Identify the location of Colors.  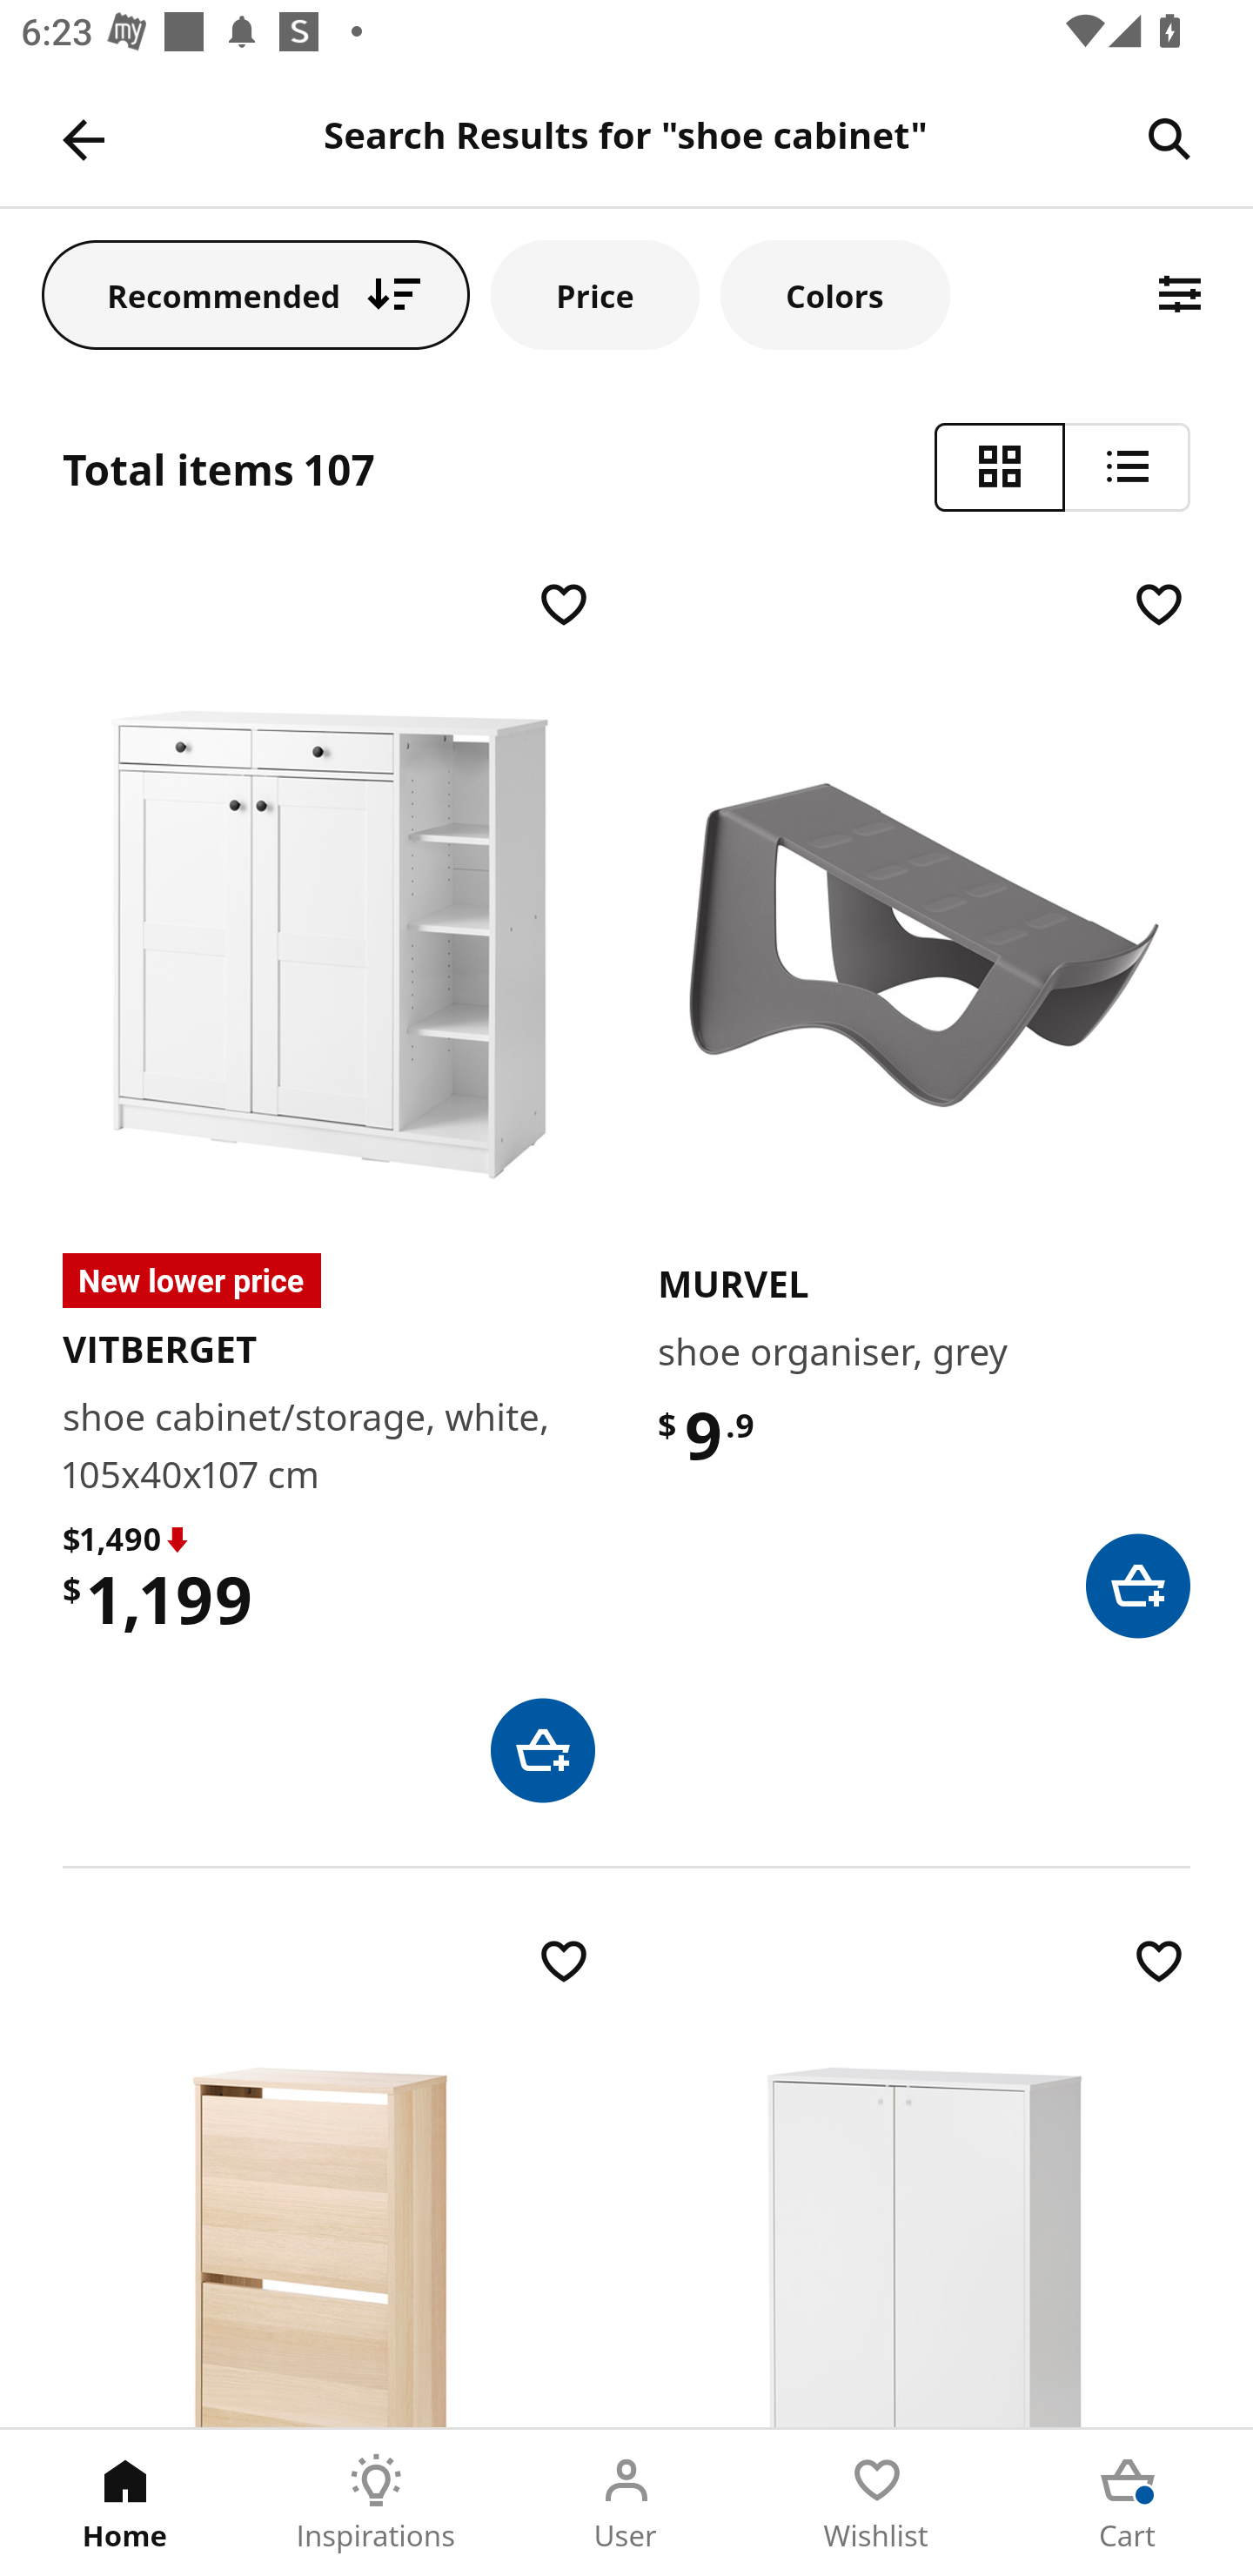
(834, 294).